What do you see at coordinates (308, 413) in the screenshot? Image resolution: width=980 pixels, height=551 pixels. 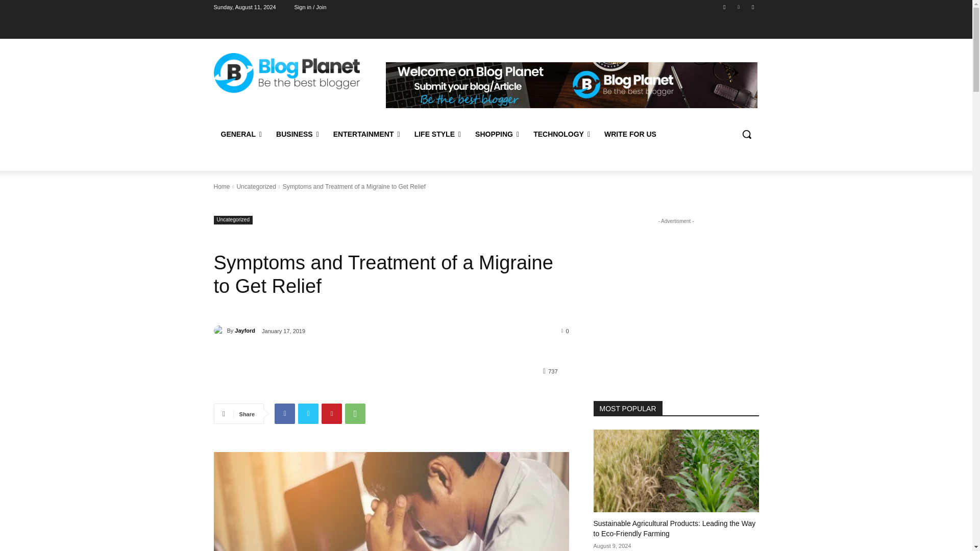 I see `Twitter` at bounding box center [308, 413].